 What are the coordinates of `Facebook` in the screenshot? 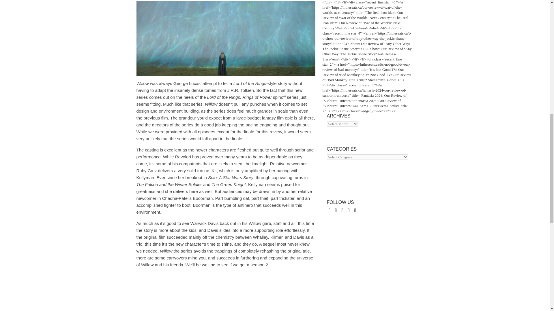 It's located at (329, 210).